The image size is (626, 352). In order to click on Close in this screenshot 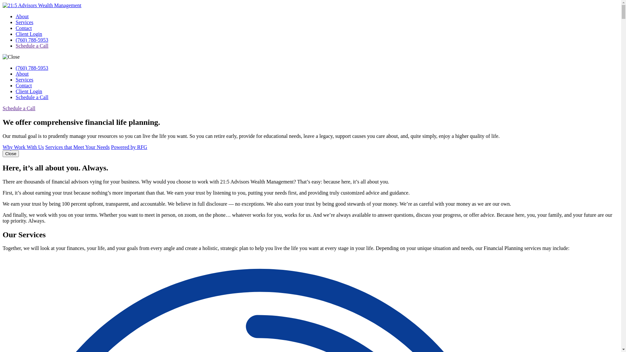, I will do `click(11, 154)`.